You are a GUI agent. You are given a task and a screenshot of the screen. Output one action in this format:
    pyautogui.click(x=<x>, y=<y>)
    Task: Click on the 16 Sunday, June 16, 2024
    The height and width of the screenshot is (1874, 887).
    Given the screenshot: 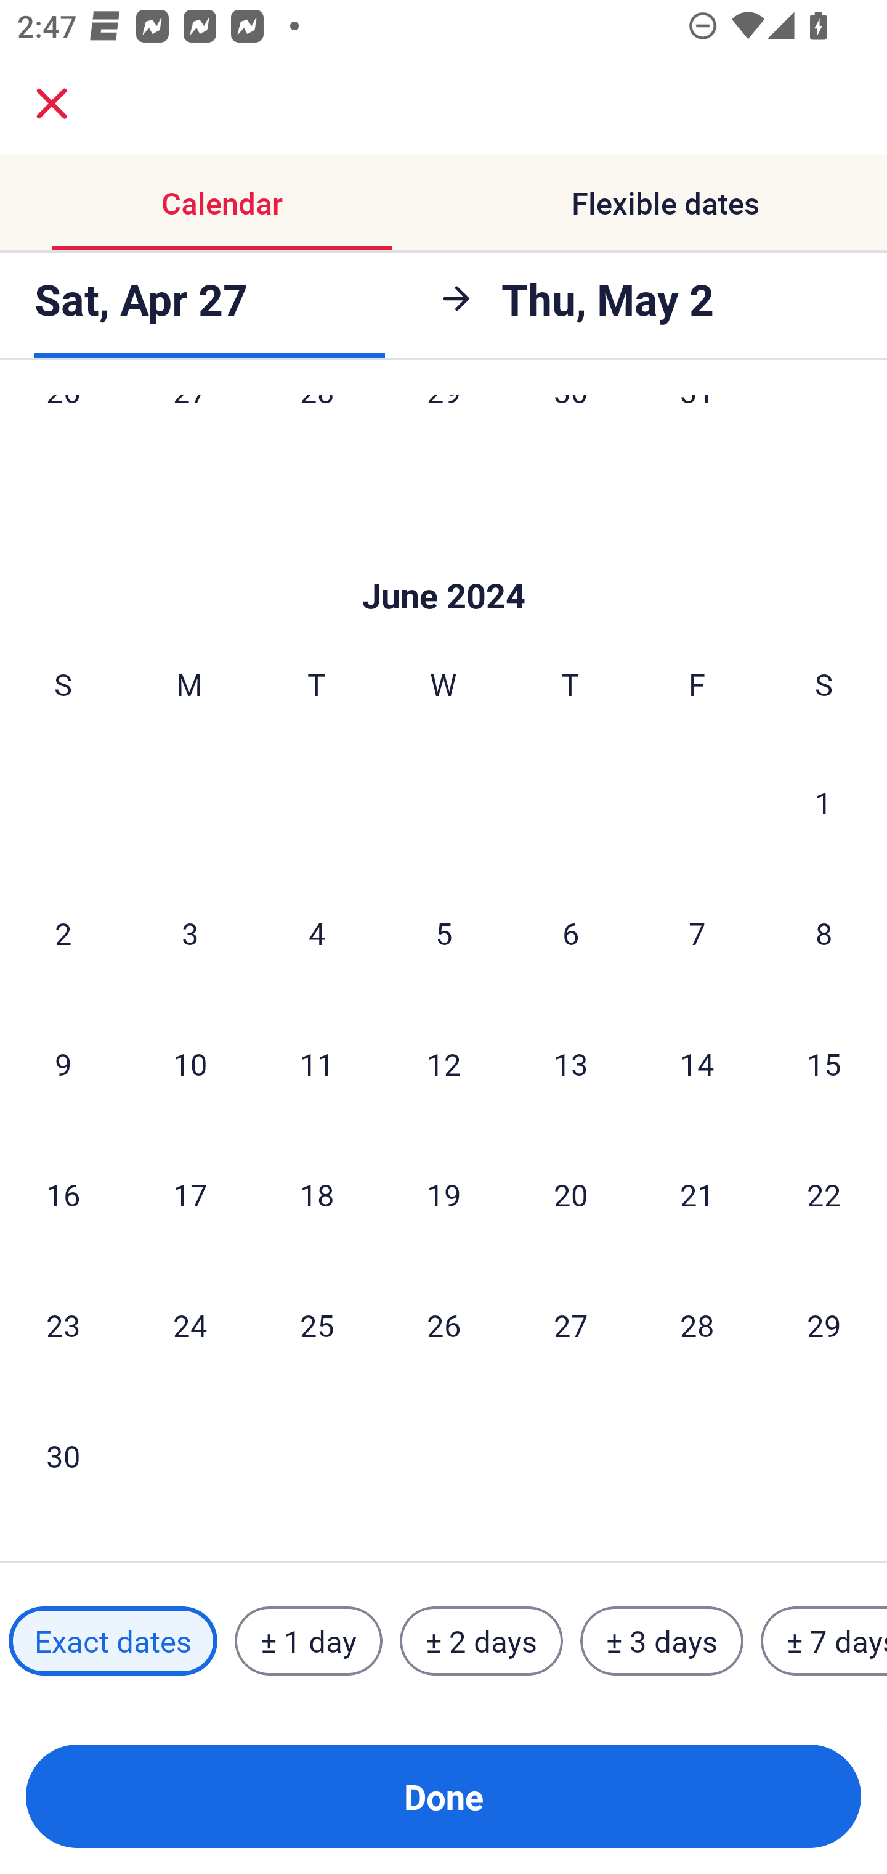 What is the action you would take?
    pyautogui.click(x=63, y=1195)
    